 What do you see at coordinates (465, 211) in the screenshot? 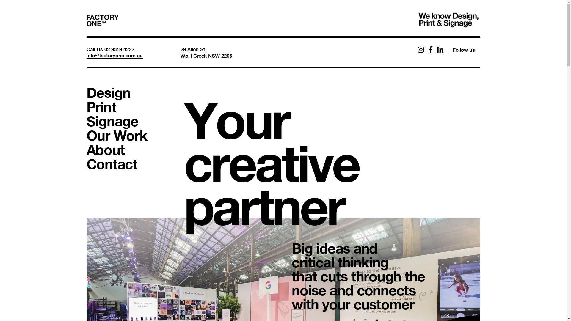
I see `Packaging
(Coming Soon)` at bounding box center [465, 211].